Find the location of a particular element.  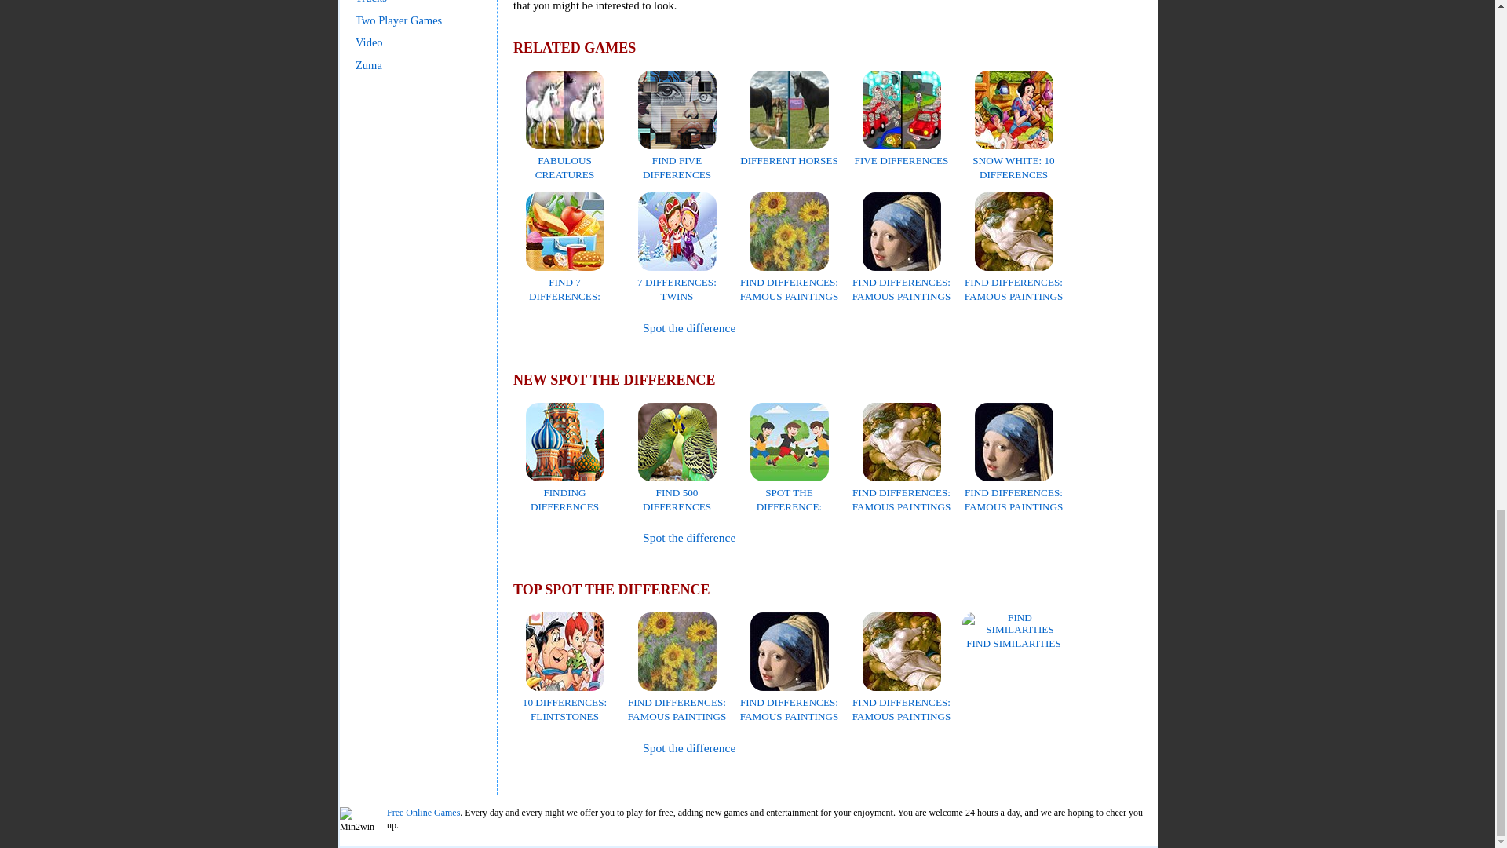

FIND DIFFERENCES: FAMOUS PAINTINGS 1 is located at coordinates (677, 710).